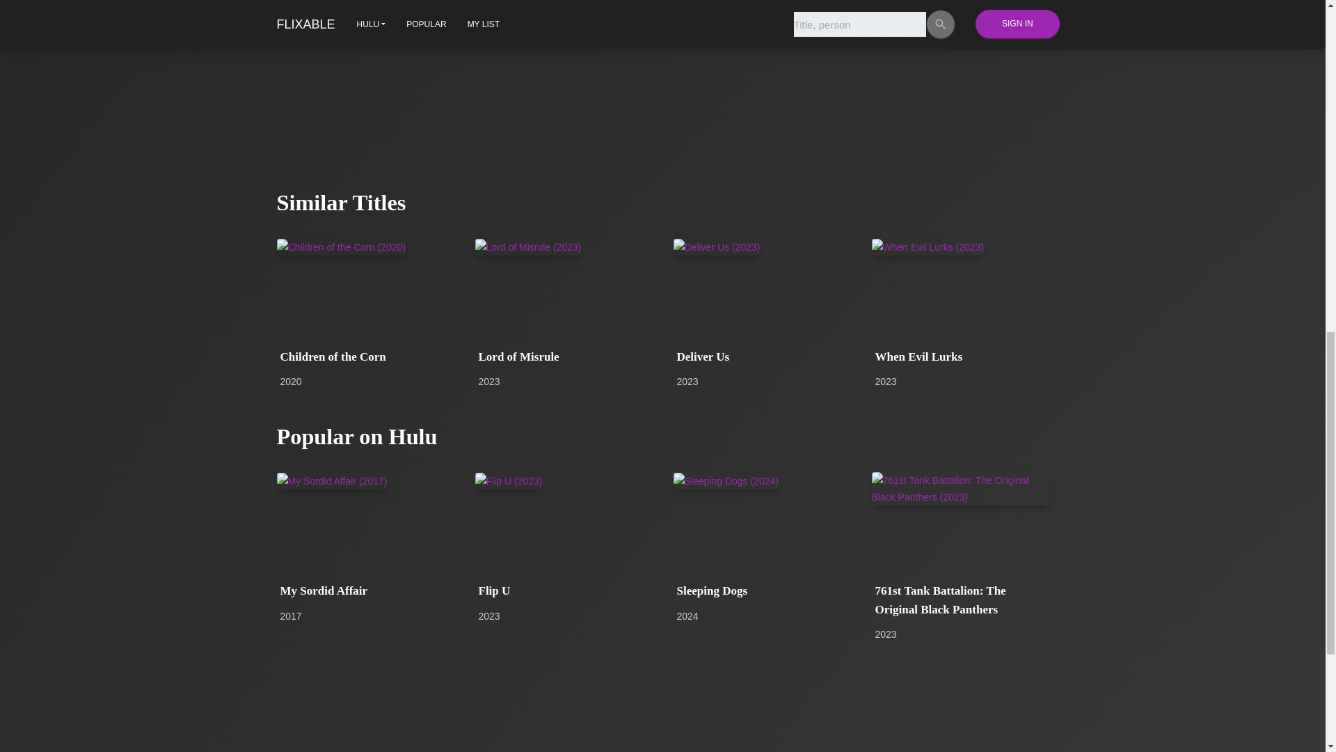 The image size is (1336, 752). Describe the element at coordinates (564, 590) in the screenshot. I see `Flip U` at that location.